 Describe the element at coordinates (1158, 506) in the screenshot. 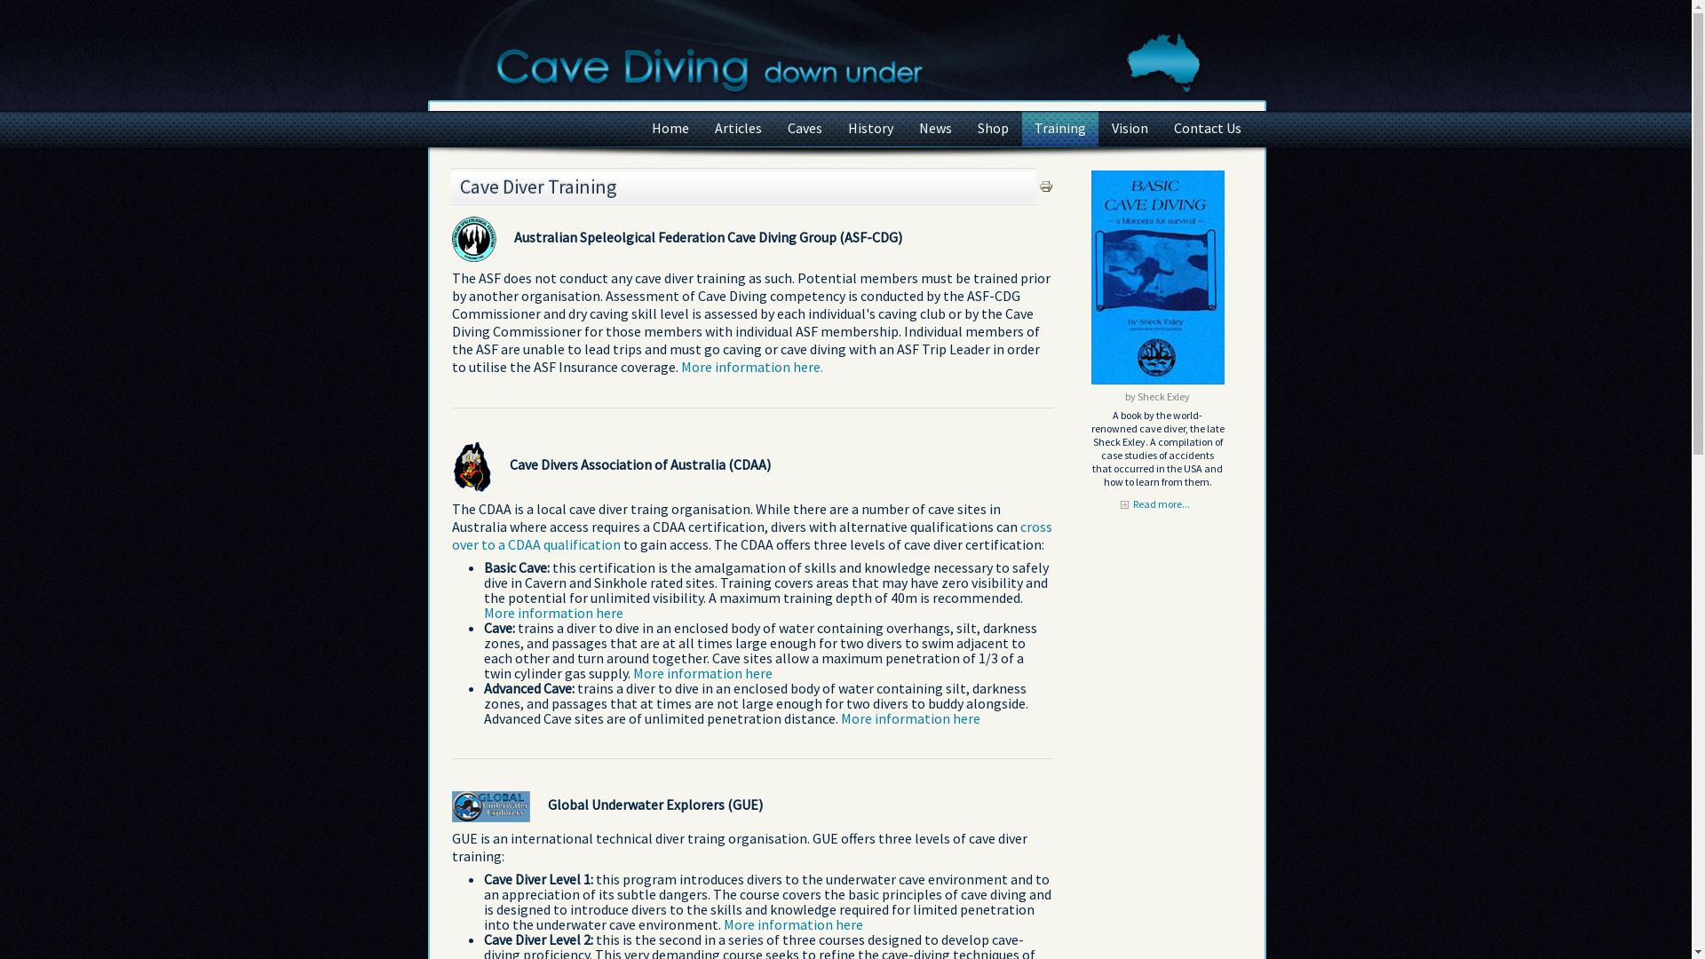

I see `Read more...` at that location.